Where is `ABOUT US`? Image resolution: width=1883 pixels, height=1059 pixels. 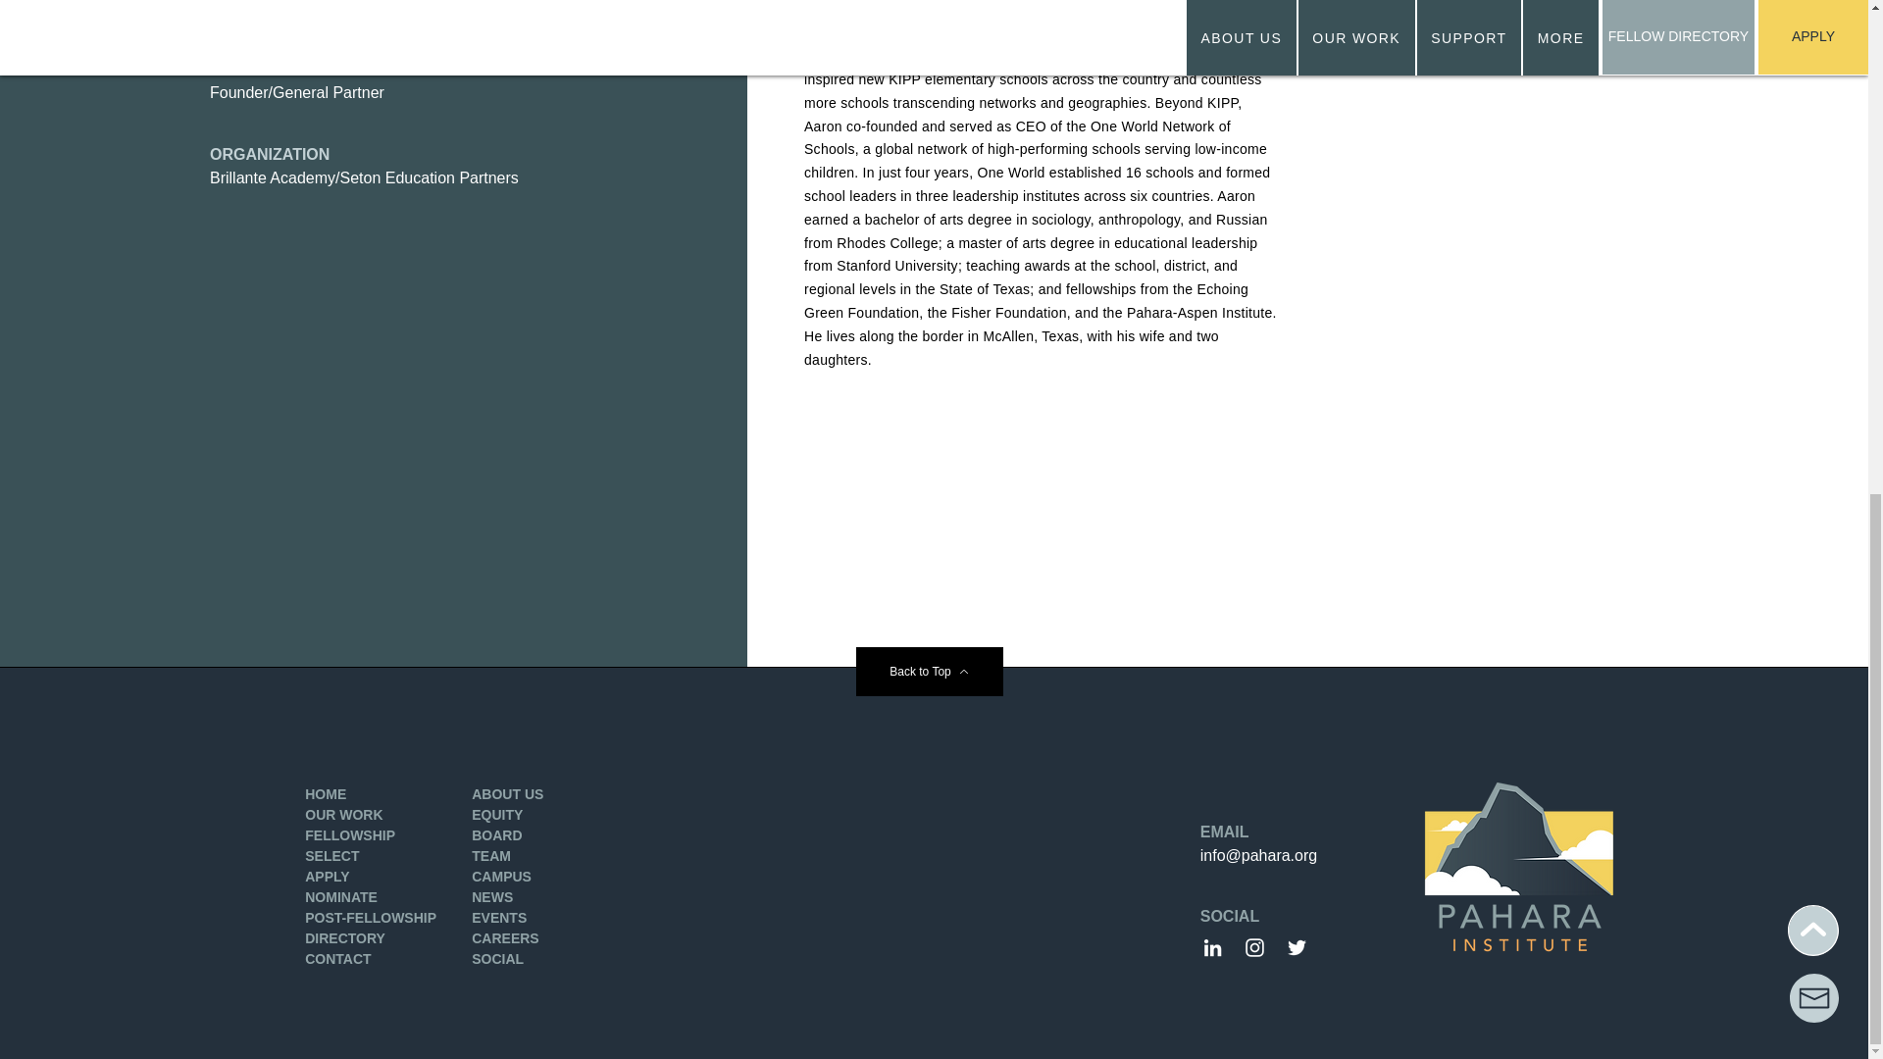
ABOUT US is located at coordinates (508, 794).